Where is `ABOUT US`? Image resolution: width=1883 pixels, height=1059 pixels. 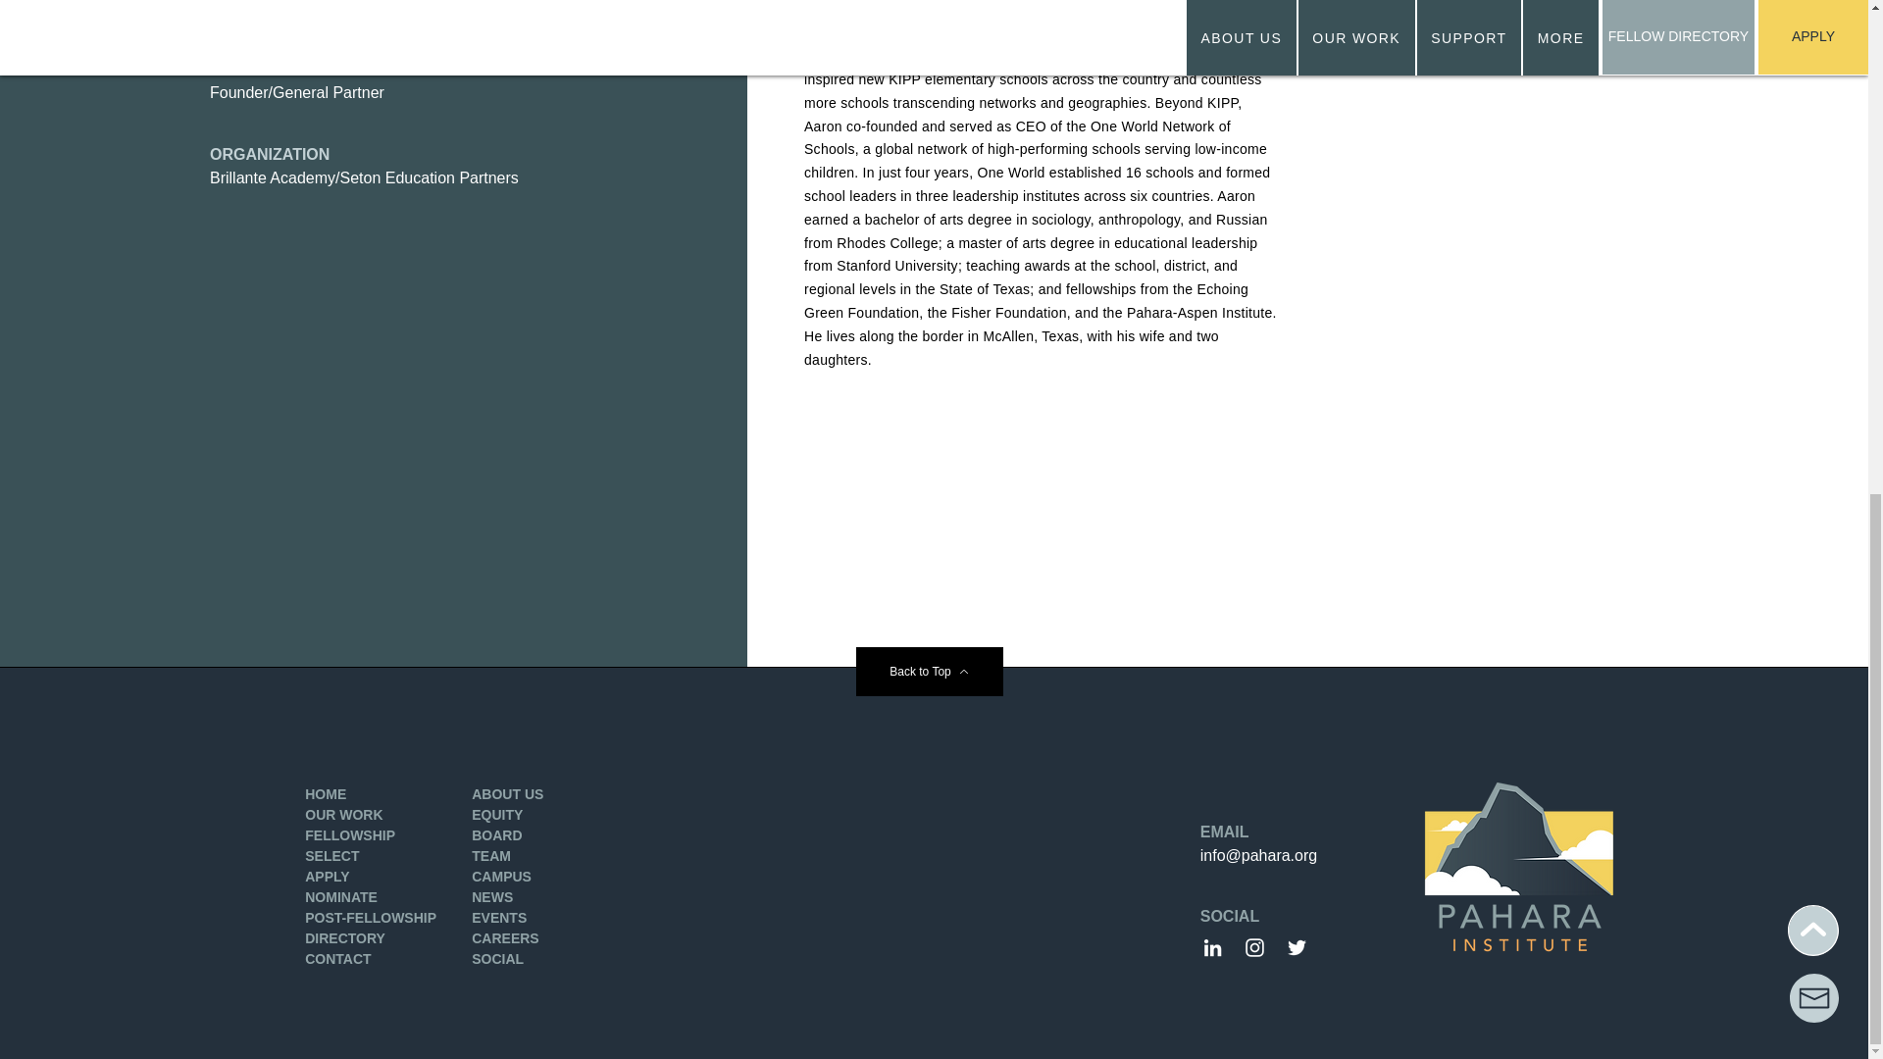
ABOUT US is located at coordinates (508, 794).